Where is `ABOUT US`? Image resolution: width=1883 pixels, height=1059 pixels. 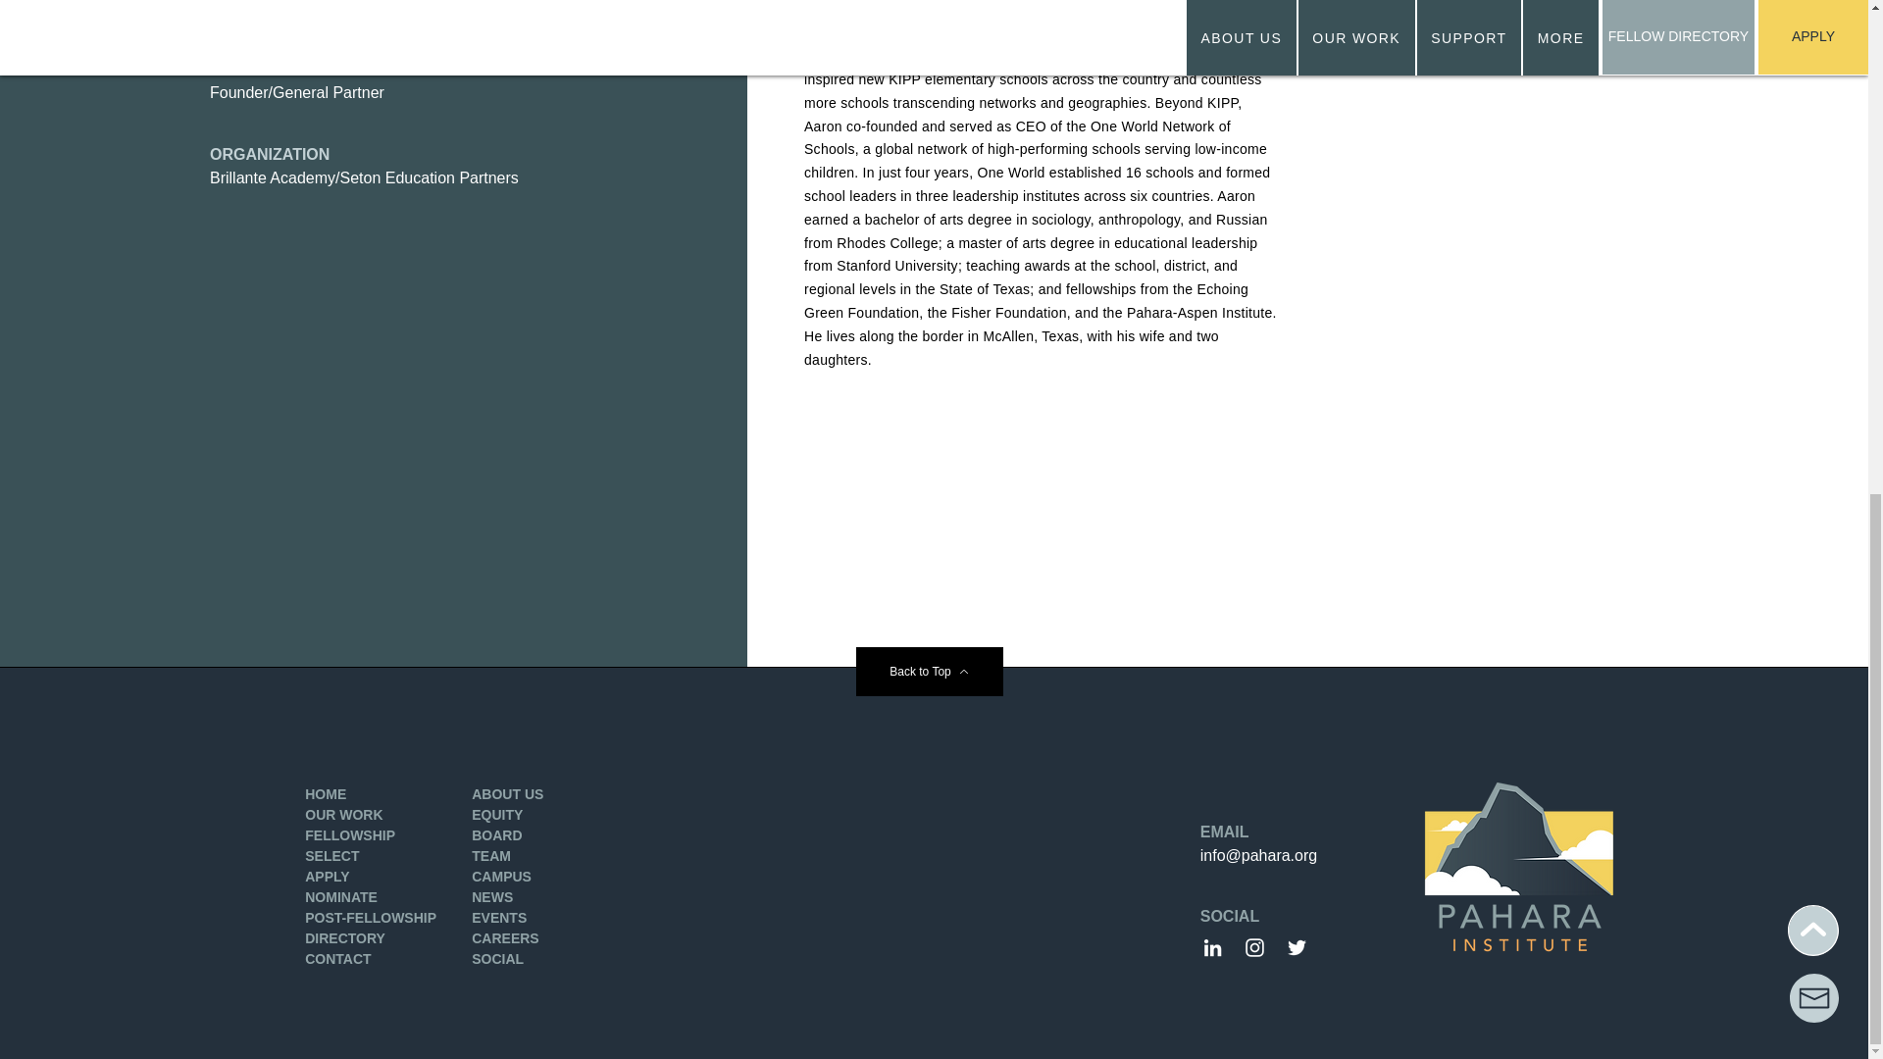
ABOUT US is located at coordinates (508, 794).